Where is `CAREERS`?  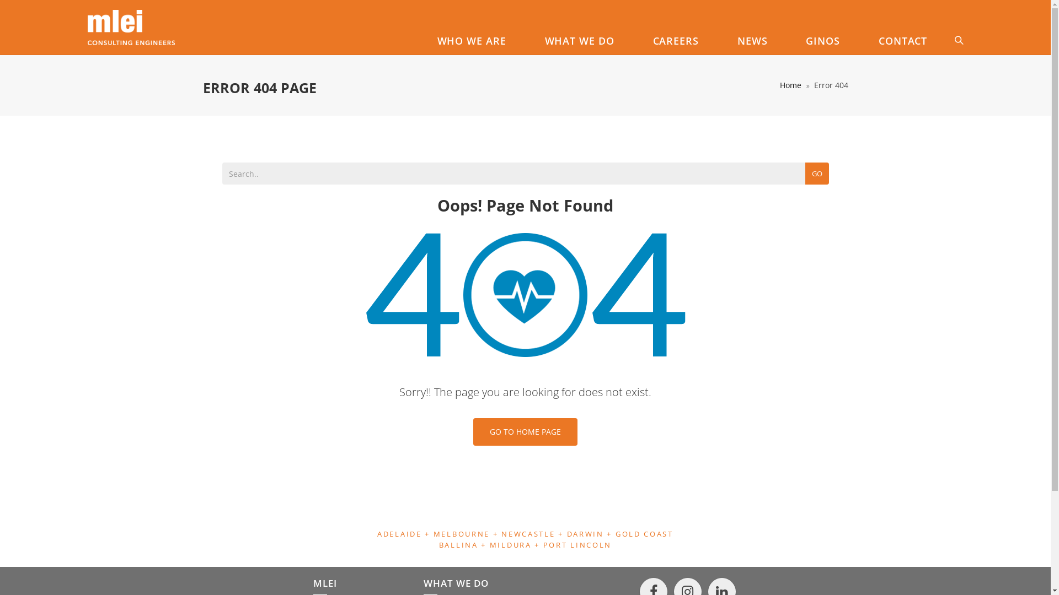
CAREERS is located at coordinates (676, 41).